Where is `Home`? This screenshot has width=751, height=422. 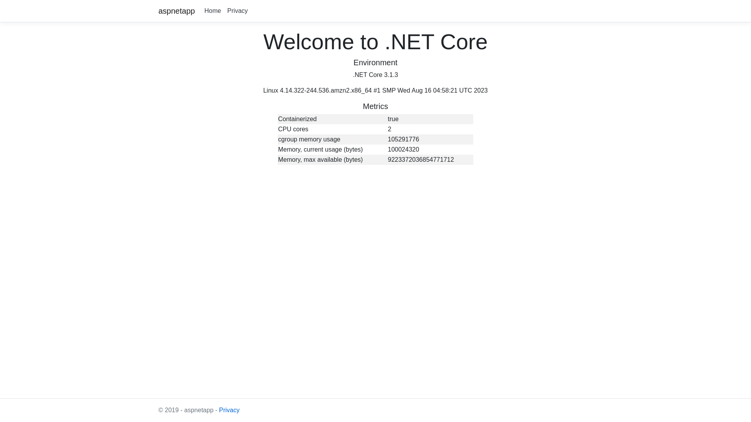 Home is located at coordinates (213, 11).